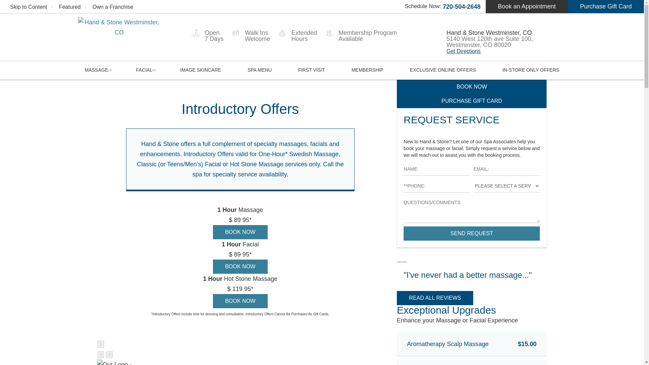  Describe the element at coordinates (462, 7) in the screenshot. I see `720-504-2648` at that location.